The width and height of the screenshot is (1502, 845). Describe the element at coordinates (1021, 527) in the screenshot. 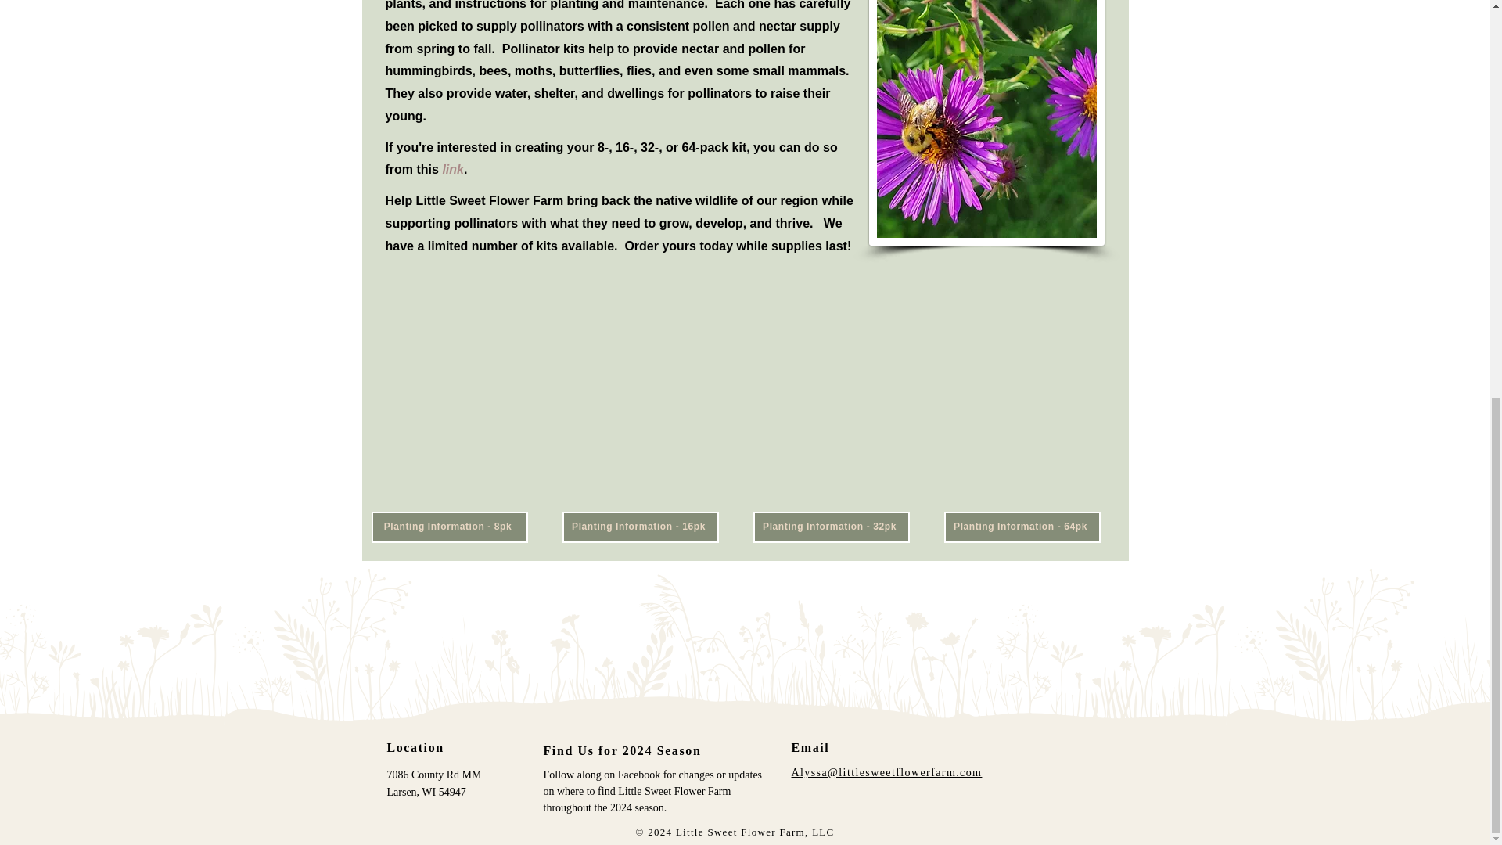

I see `Planting Information - 64pk` at that location.